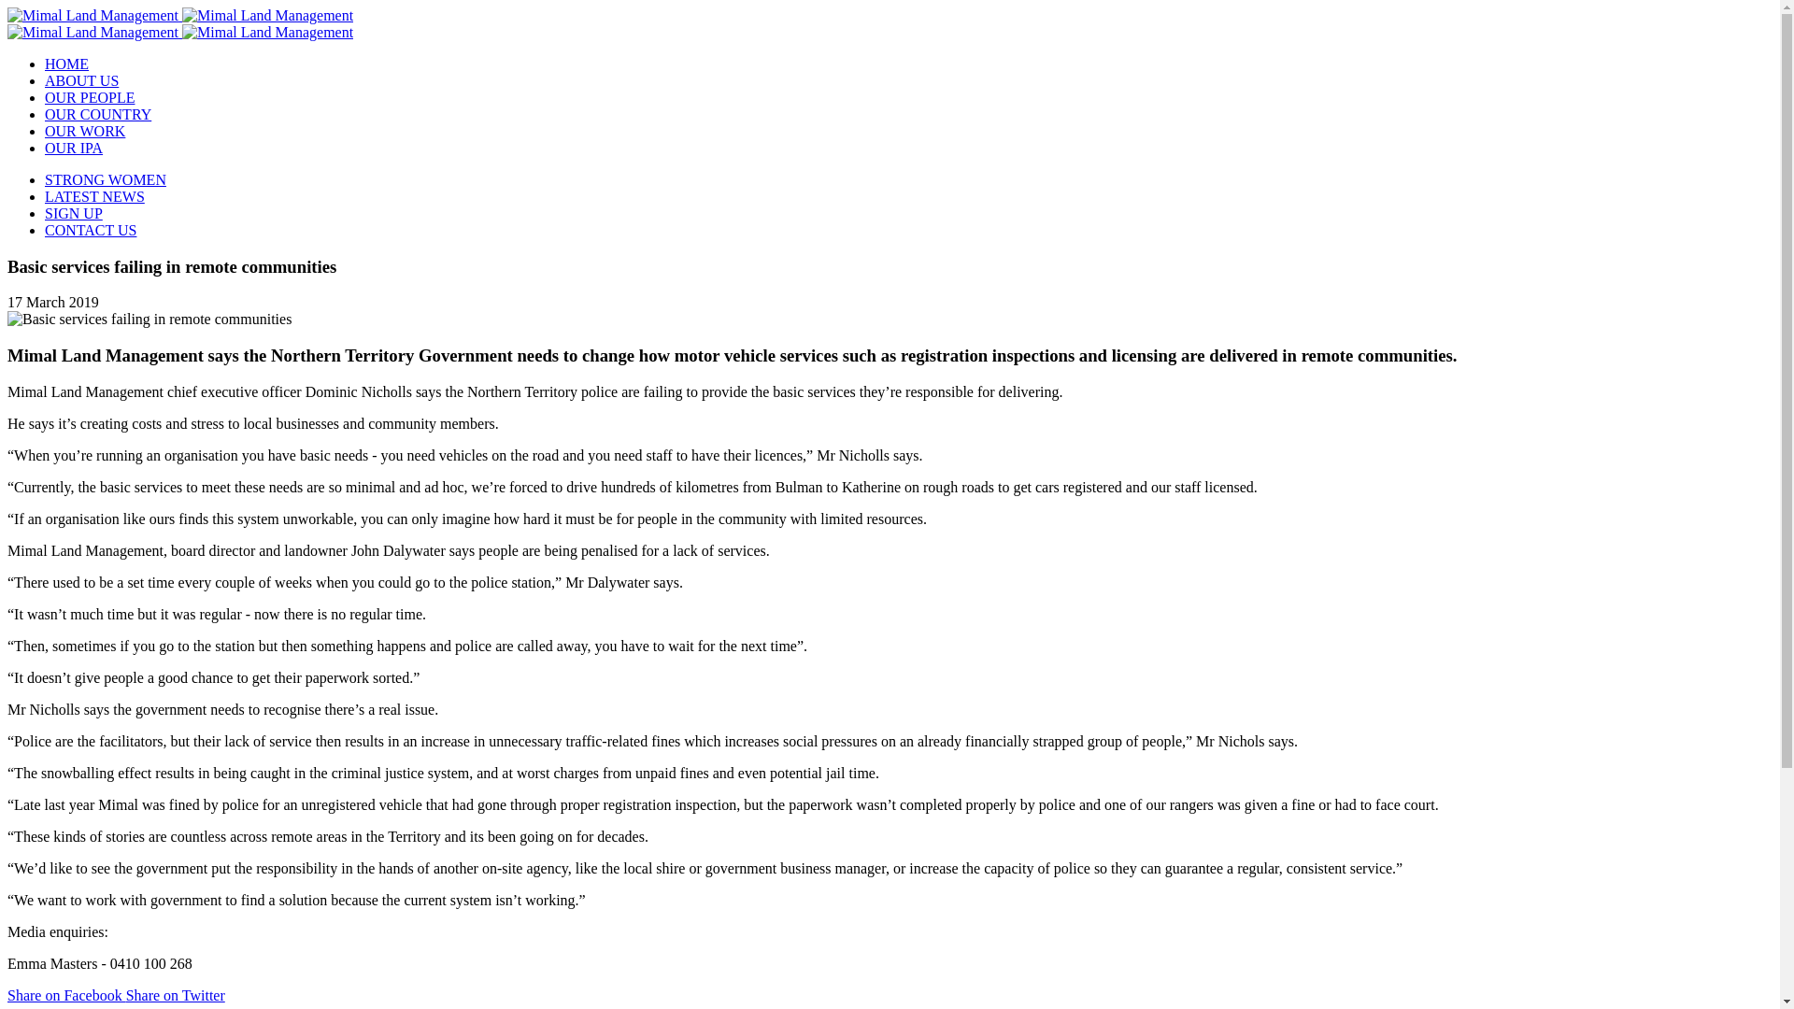  What do you see at coordinates (65, 995) in the screenshot?
I see `Share on Facebook` at bounding box center [65, 995].